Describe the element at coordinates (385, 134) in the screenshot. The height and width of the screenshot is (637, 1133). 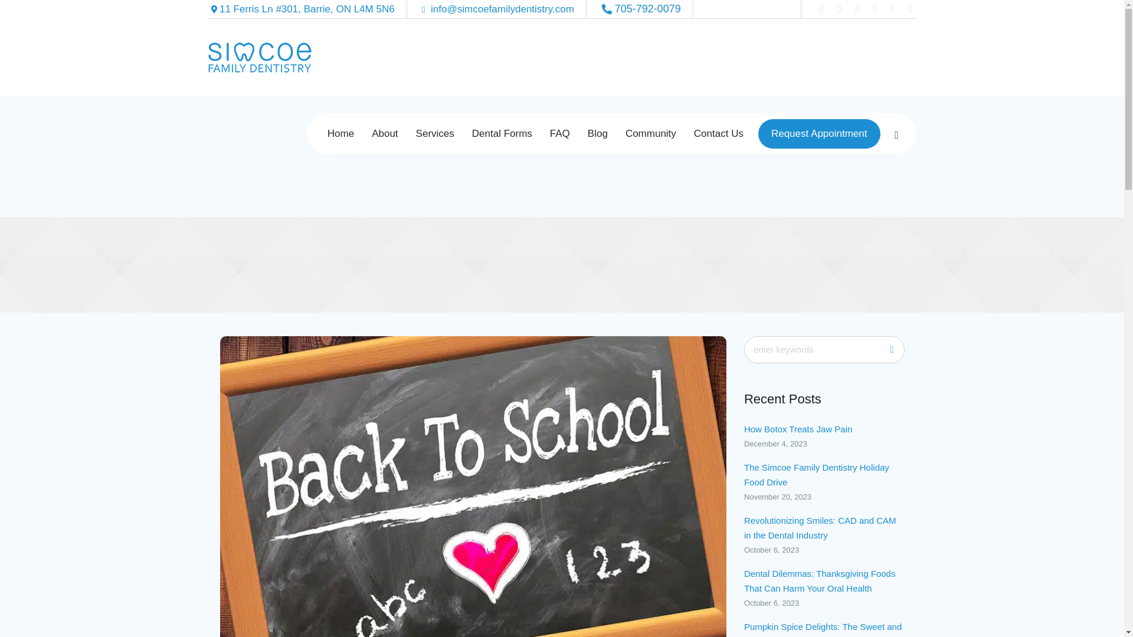
I see `About` at that location.